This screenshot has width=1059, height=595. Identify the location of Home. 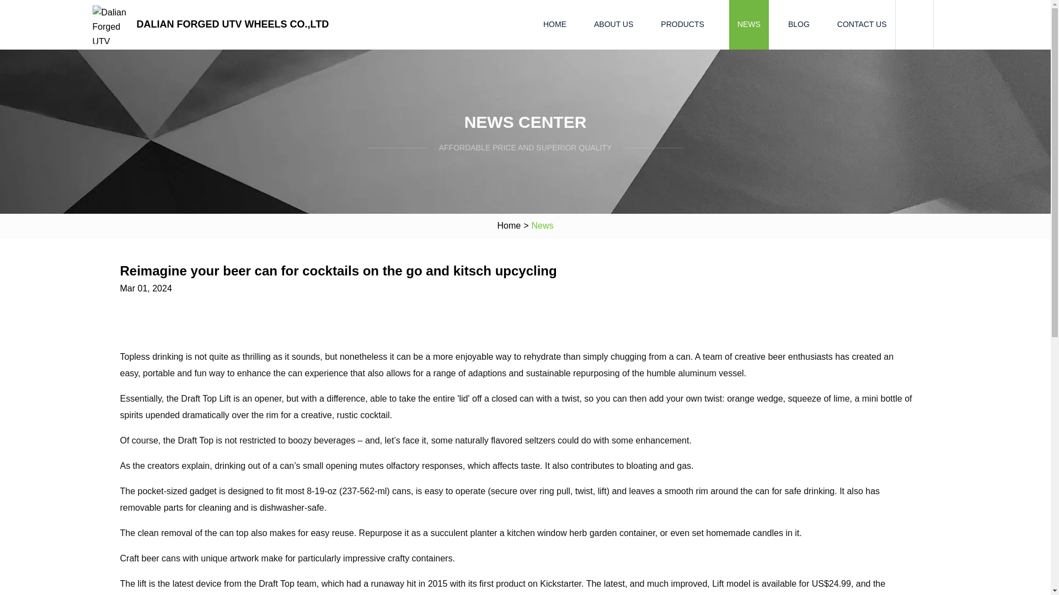
(509, 226).